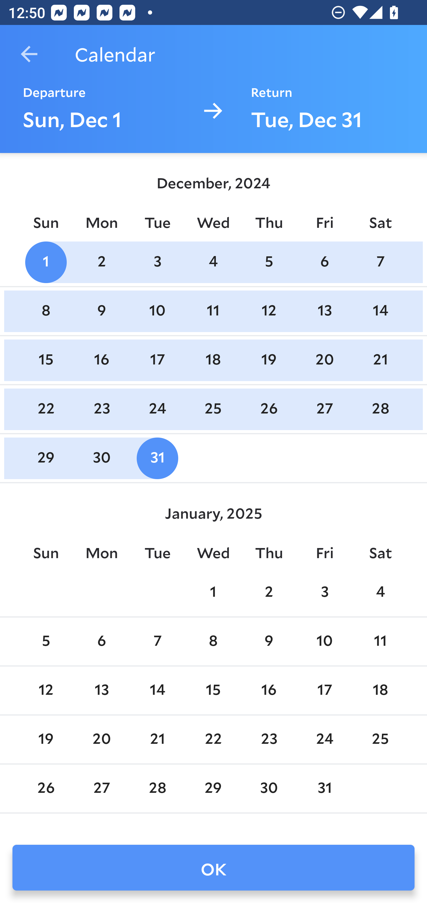 The width and height of the screenshot is (427, 903). What do you see at coordinates (324, 788) in the screenshot?
I see `31` at bounding box center [324, 788].